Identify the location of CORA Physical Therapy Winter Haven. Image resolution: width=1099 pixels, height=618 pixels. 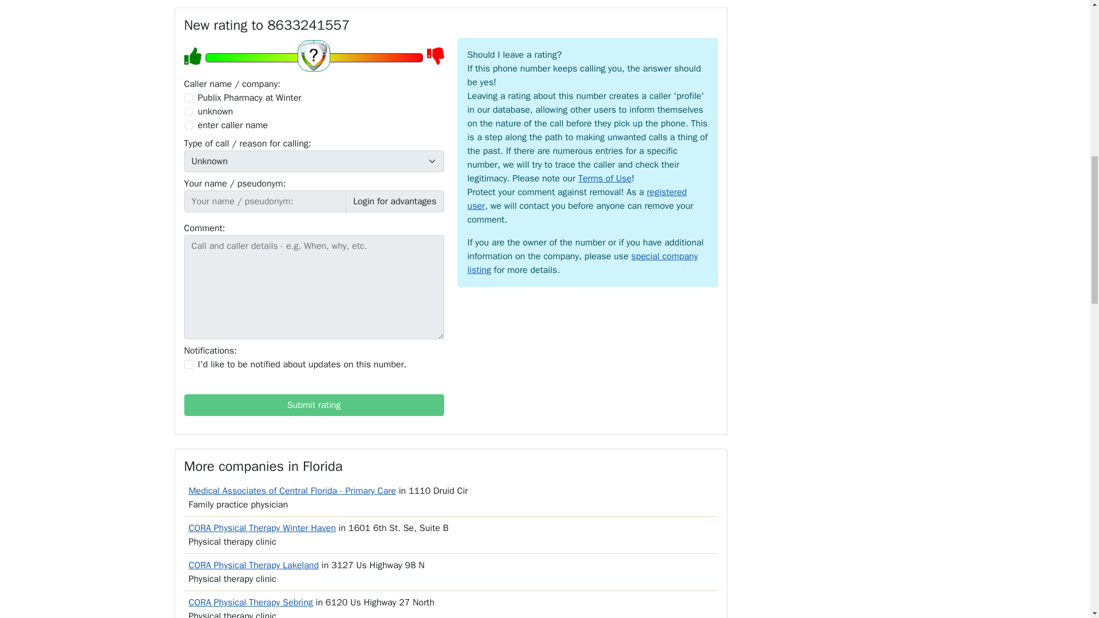
(262, 528).